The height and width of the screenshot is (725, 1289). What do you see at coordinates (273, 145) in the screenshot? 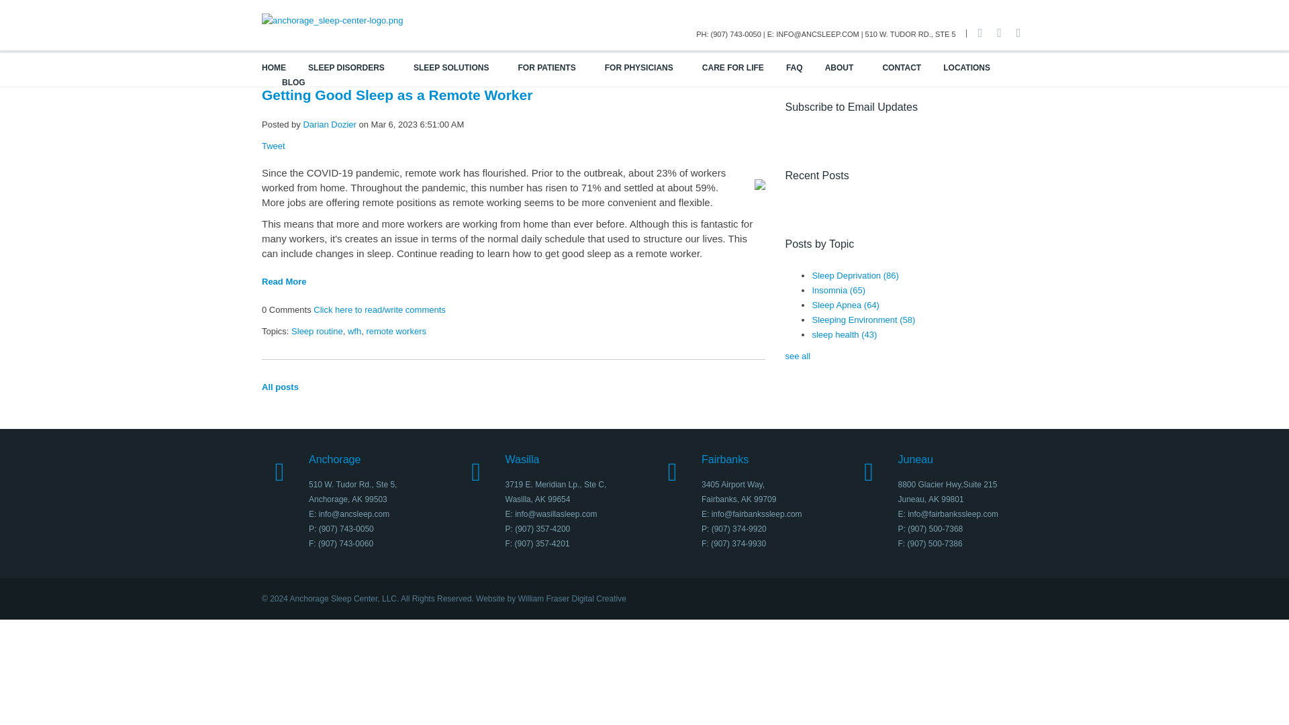
I see `Tweet` at bounding box center [273, 145].